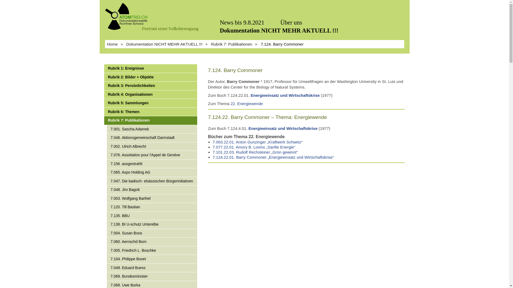 The image size is (513, 288). What do you see at coordinates (152, 233) in the screenshot?
I see `7.004. Susan Boos` at bounding box center [152, 233].